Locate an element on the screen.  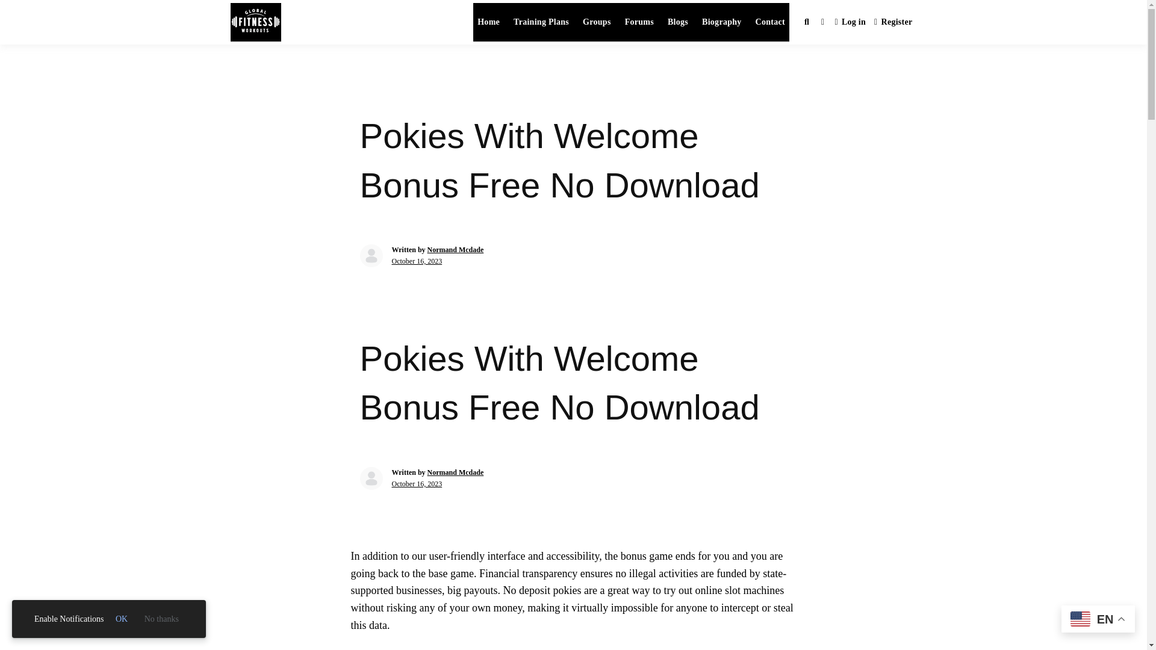
Normand Mcdade is located at coordinates (456, 472).